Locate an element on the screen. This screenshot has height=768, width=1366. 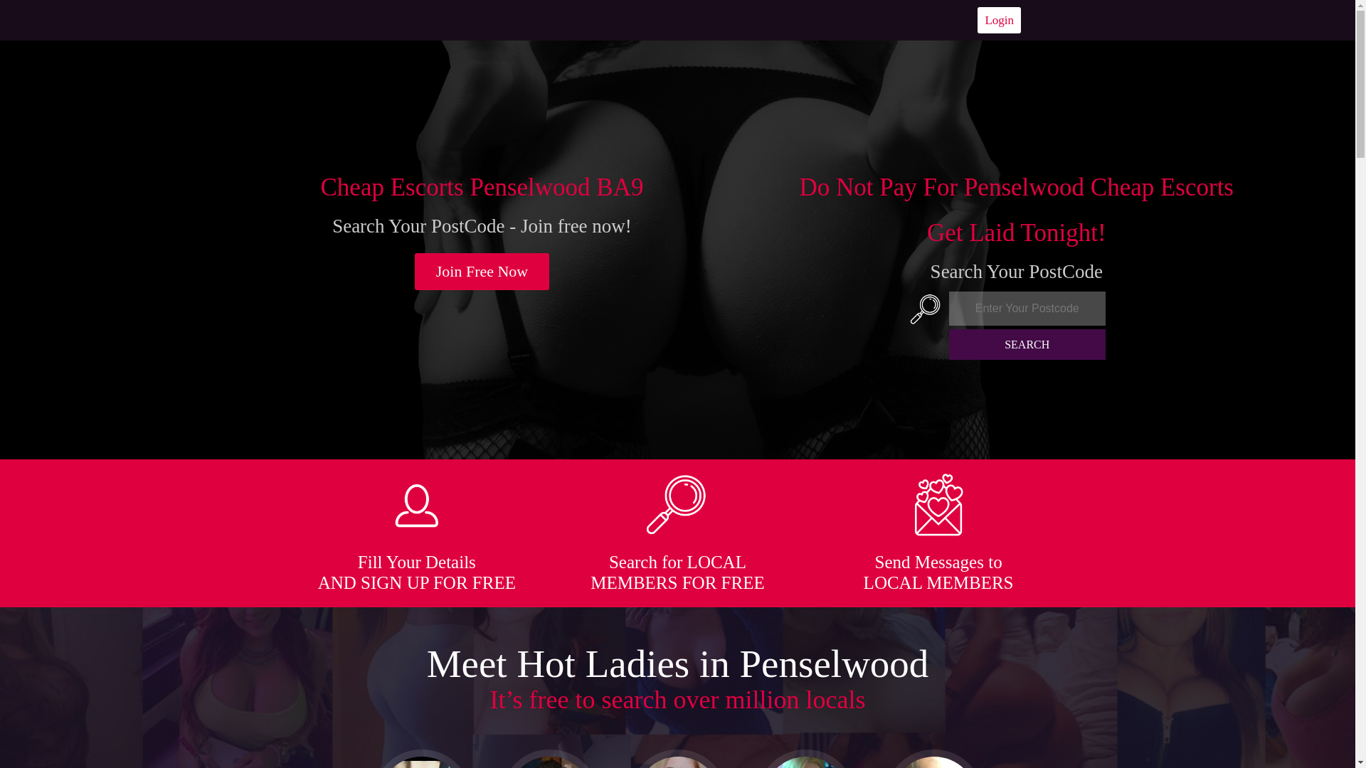
Join is located at coordinates (482, 272).